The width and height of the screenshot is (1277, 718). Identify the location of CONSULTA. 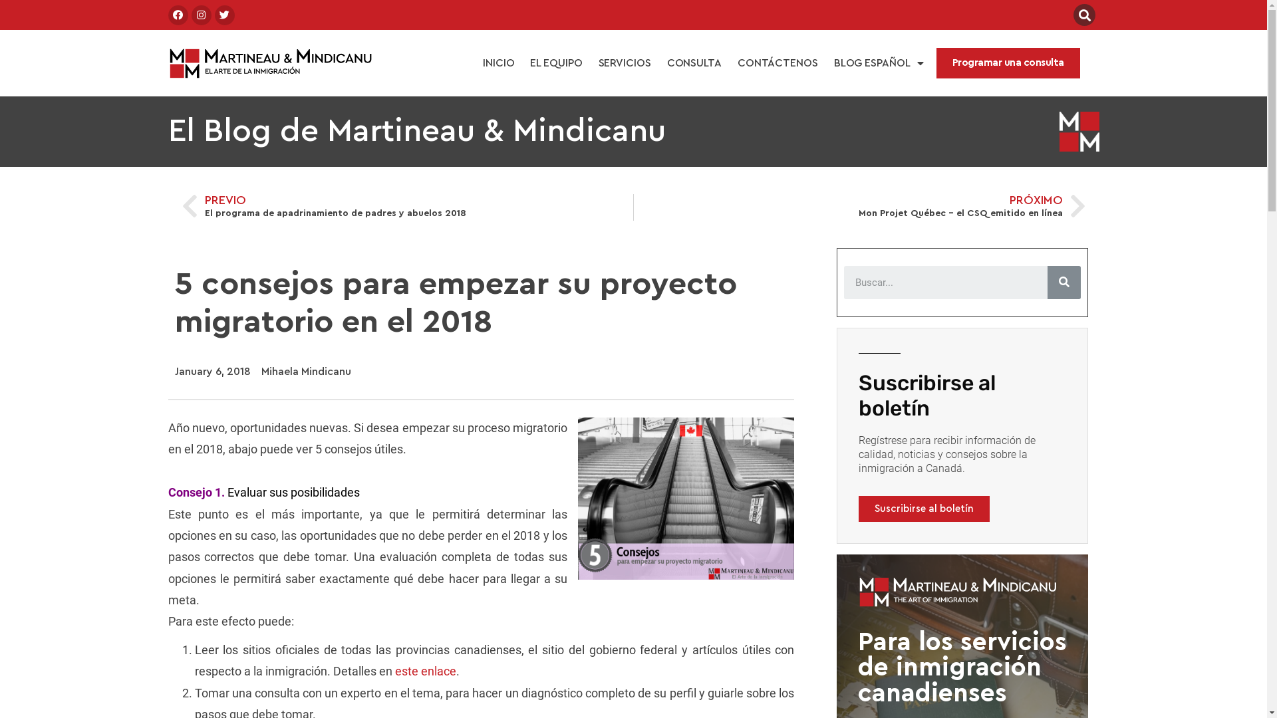
(694, 63).